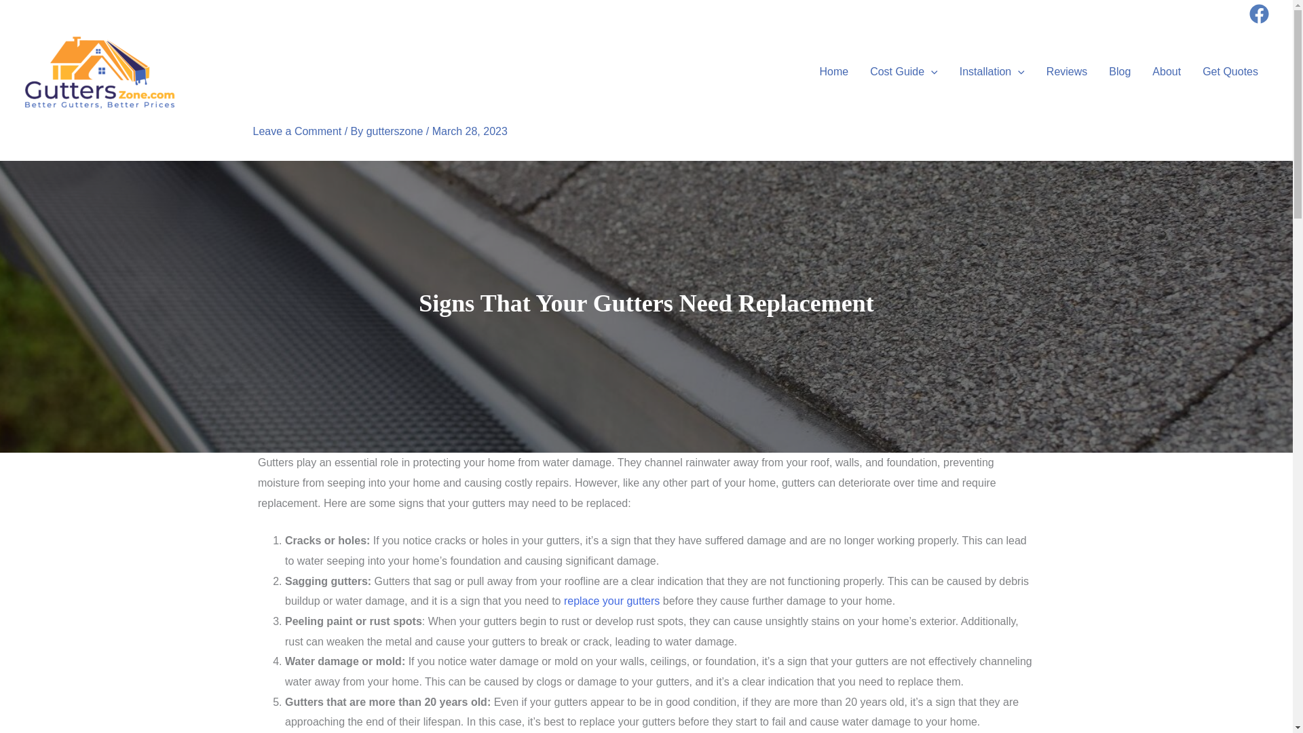 This screenshot has width=1303, height=733. What do you see at coordinates (903, 71) in the screenshot?
I see `Cost Guide` at bounding box center [903, 71].